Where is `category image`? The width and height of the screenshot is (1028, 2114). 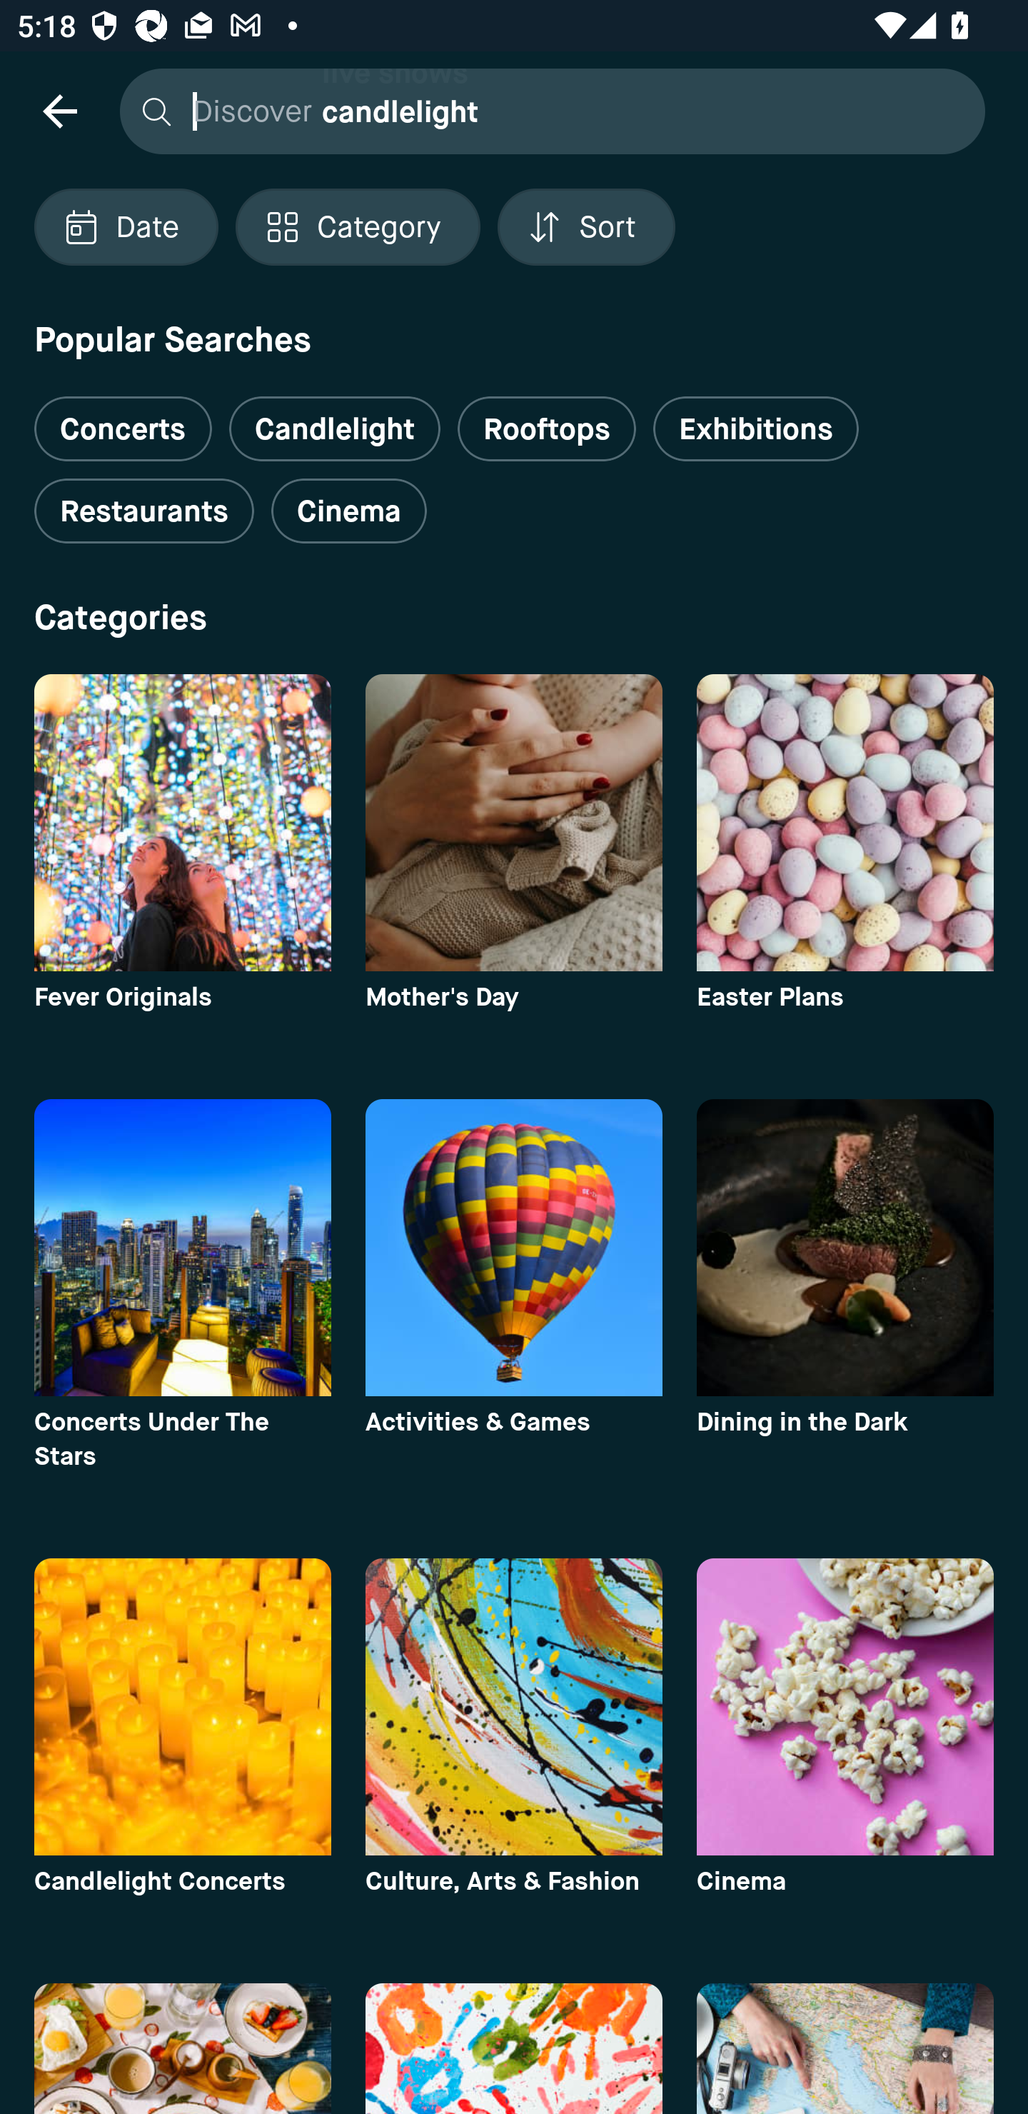
category image is located at coordinates (182, 1707).